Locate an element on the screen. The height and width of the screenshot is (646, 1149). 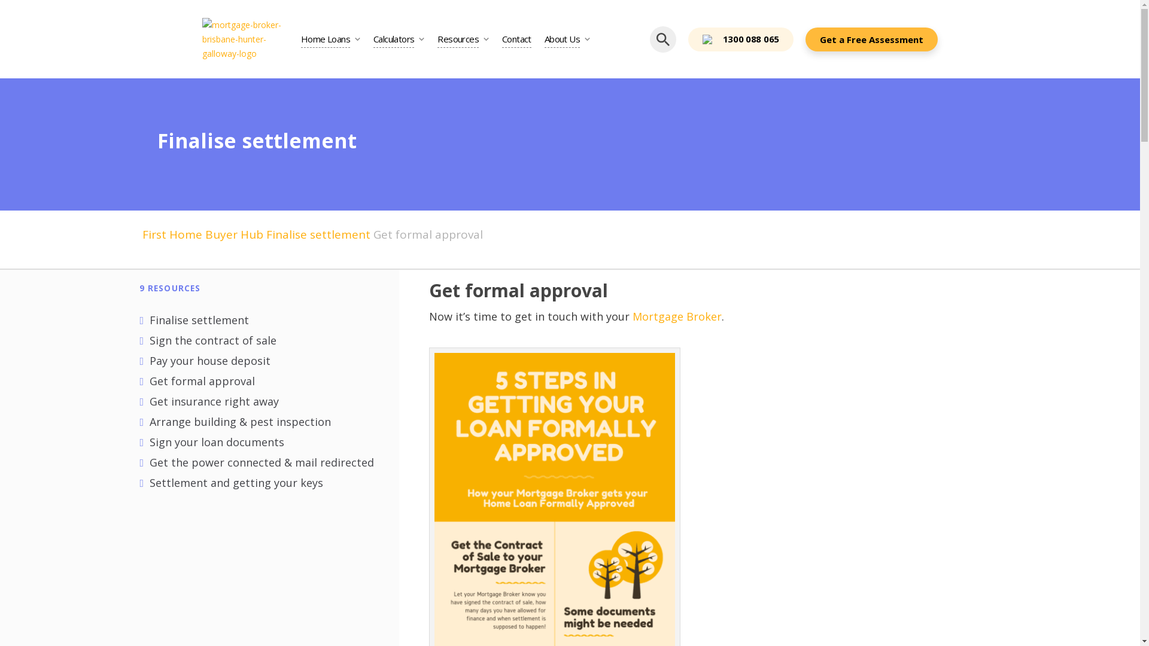
Get formal approval is located at coordinates (202, 381).